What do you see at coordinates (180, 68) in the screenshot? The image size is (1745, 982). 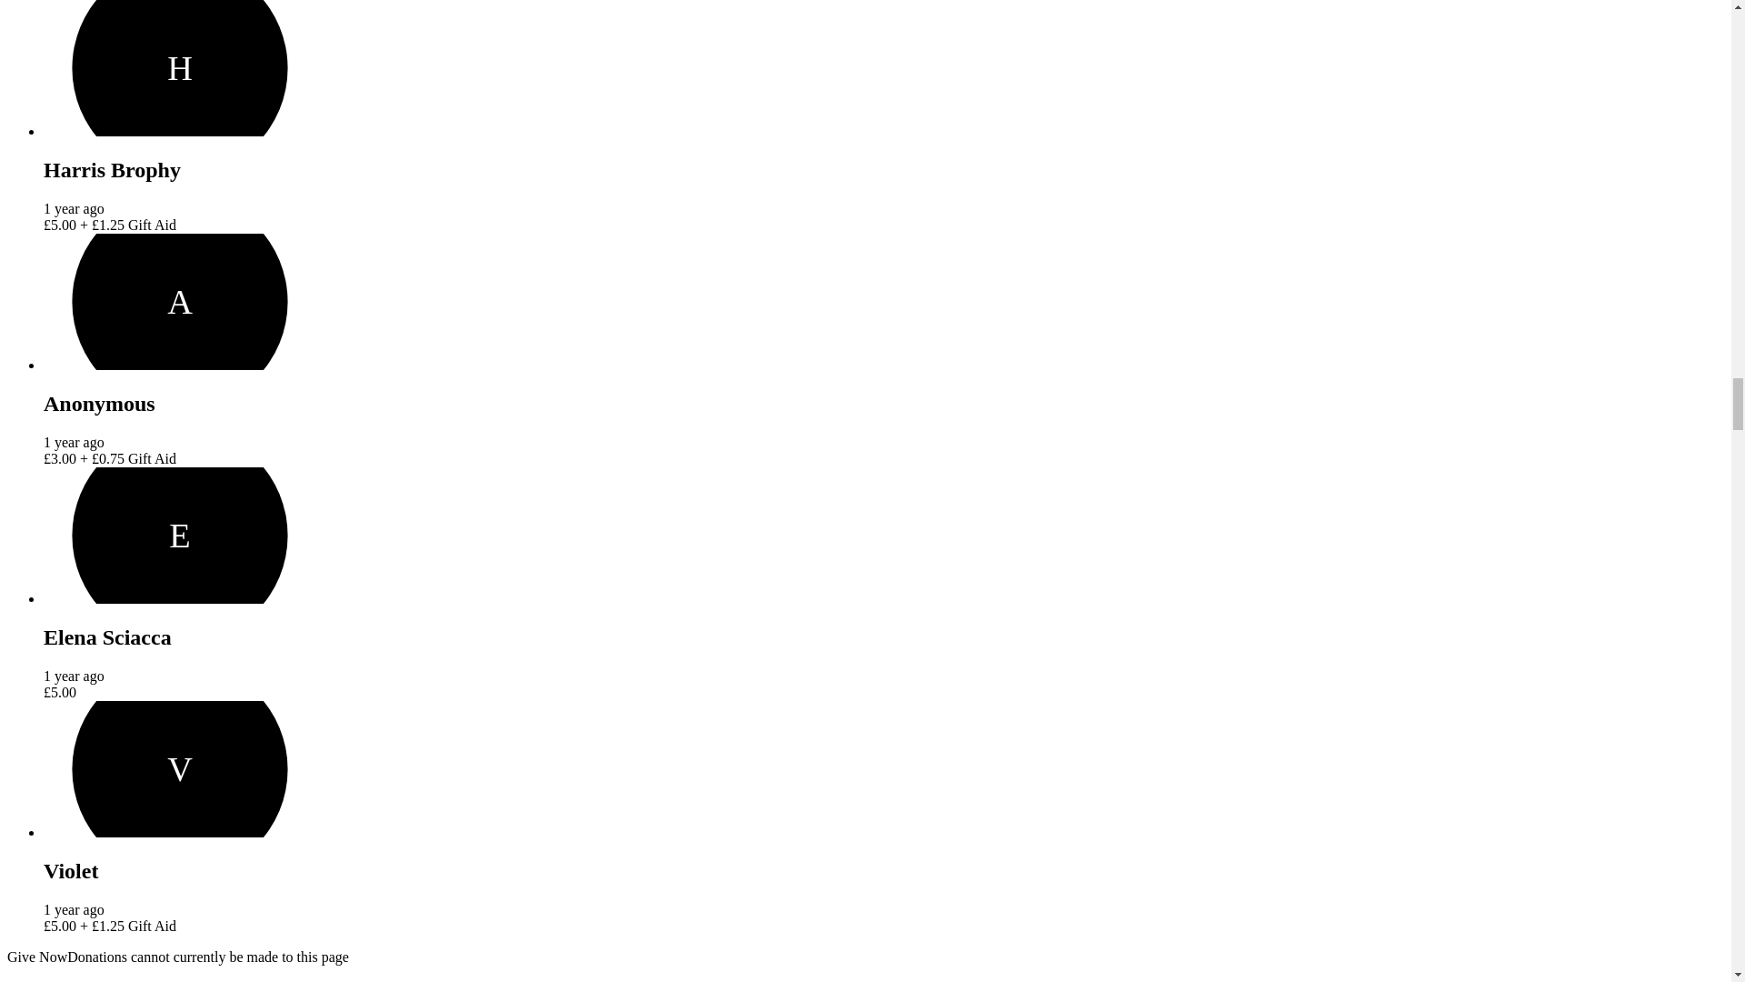 I see `H` at bounding box center [180, 68].